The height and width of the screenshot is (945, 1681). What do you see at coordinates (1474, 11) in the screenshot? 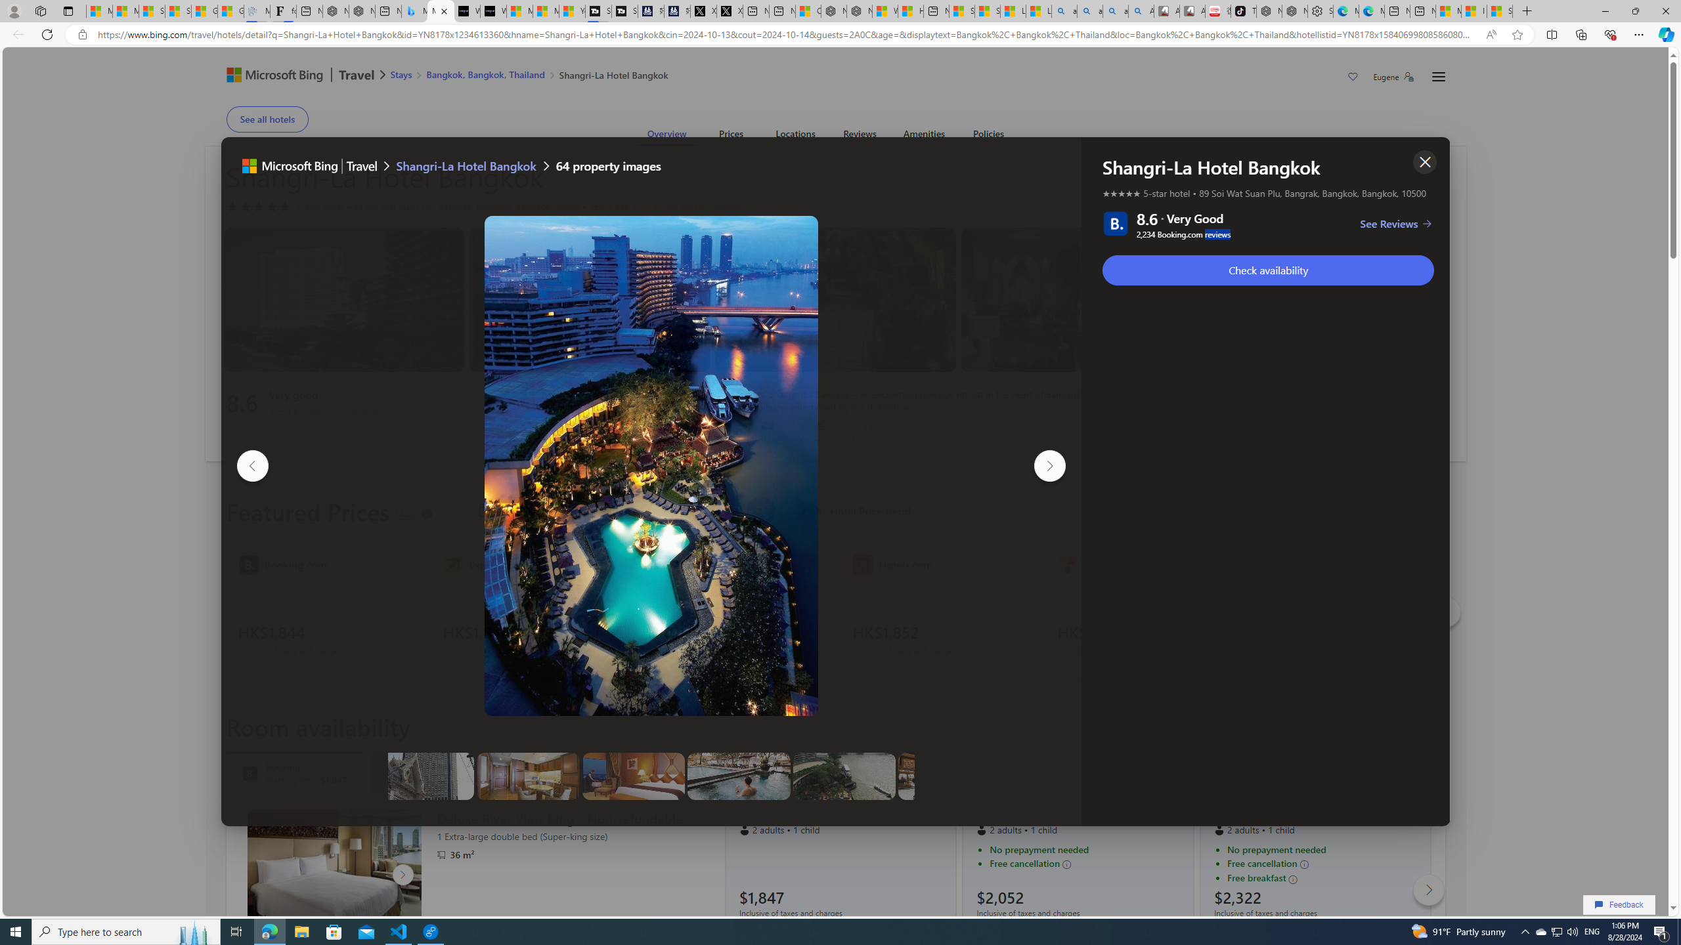
I see `I Gained 20 Pounds of Muscle in 30 Days! | Watch` at bounding box center [1474, 11].